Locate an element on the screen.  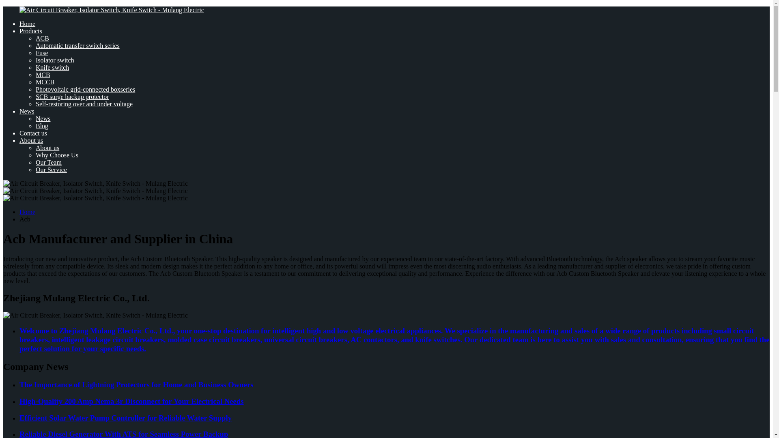
Our Team is located at coordinates (49, 162).